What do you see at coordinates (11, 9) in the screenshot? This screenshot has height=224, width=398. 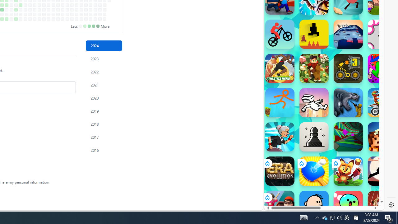 I see `No contributions on August 8th.` at bounding box center [11, 9].